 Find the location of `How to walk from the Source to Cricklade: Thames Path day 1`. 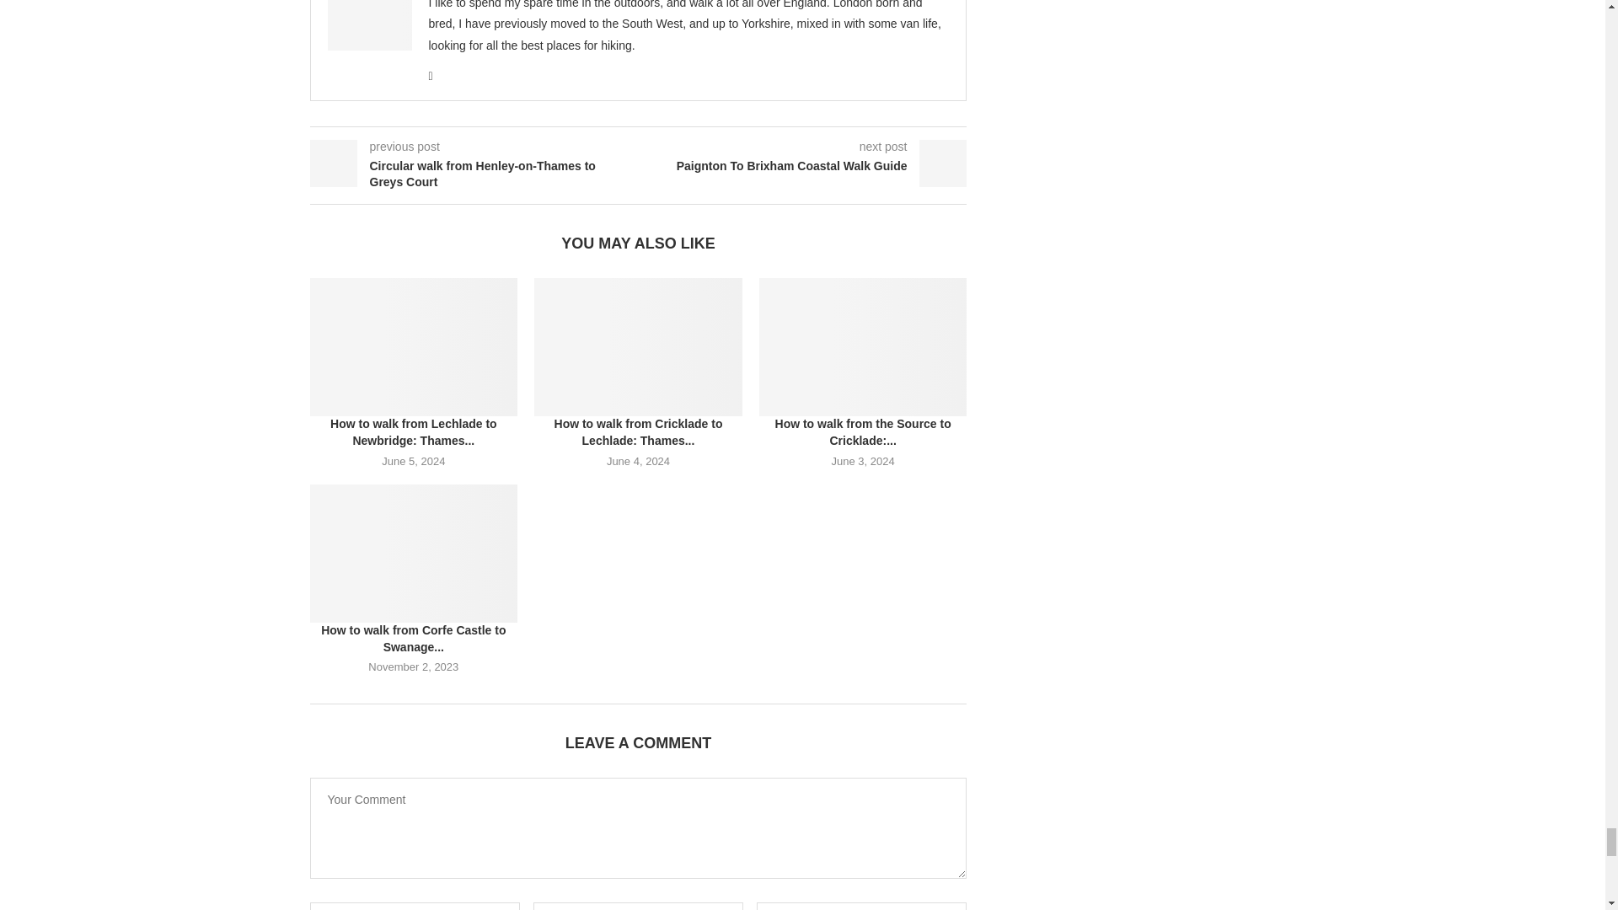

How to walk from the Source to Cricklade: Thames Path day 1 is located at coordinates (863, 347).